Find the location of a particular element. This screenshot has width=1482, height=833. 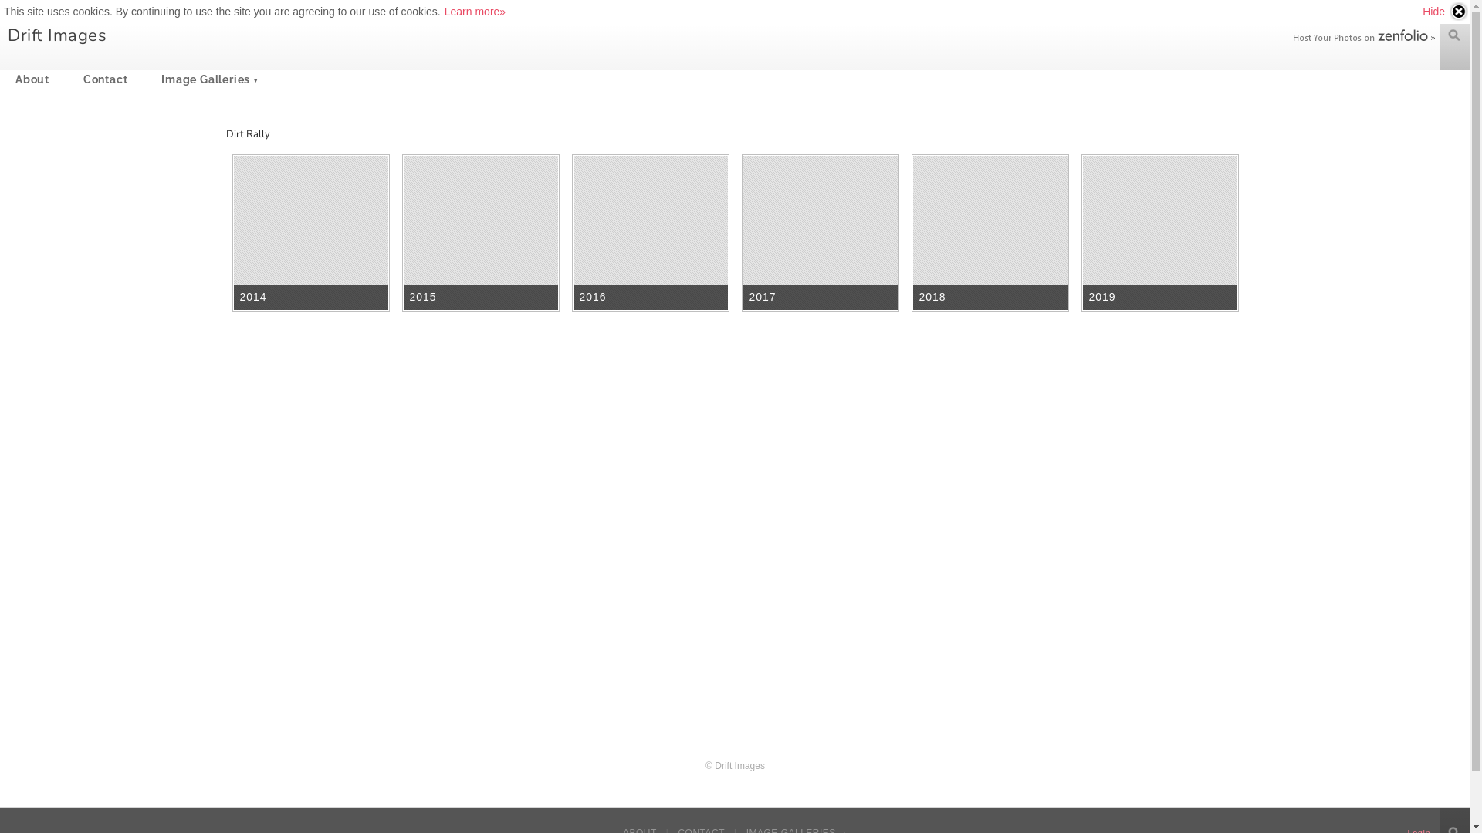

2019 is located at coordinates (1160, 233).